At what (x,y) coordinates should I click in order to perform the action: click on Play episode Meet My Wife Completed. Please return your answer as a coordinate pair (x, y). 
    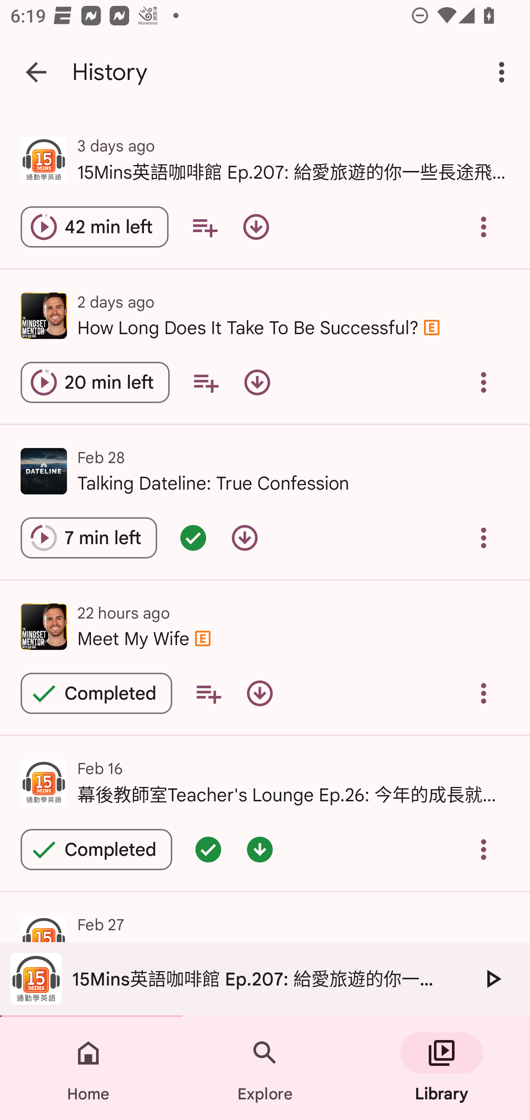
    Looking at the image, I should click on (96, 693).